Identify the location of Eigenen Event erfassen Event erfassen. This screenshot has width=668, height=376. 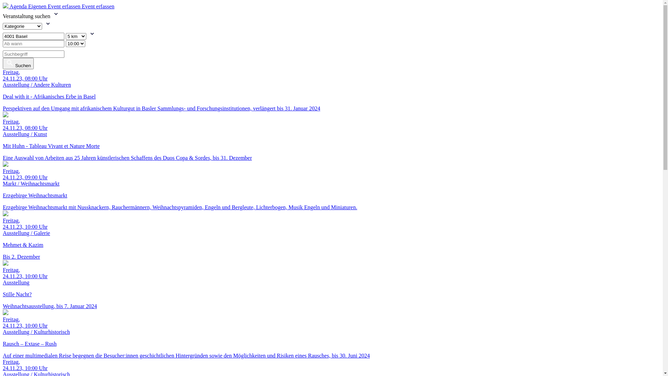
(71, 6).